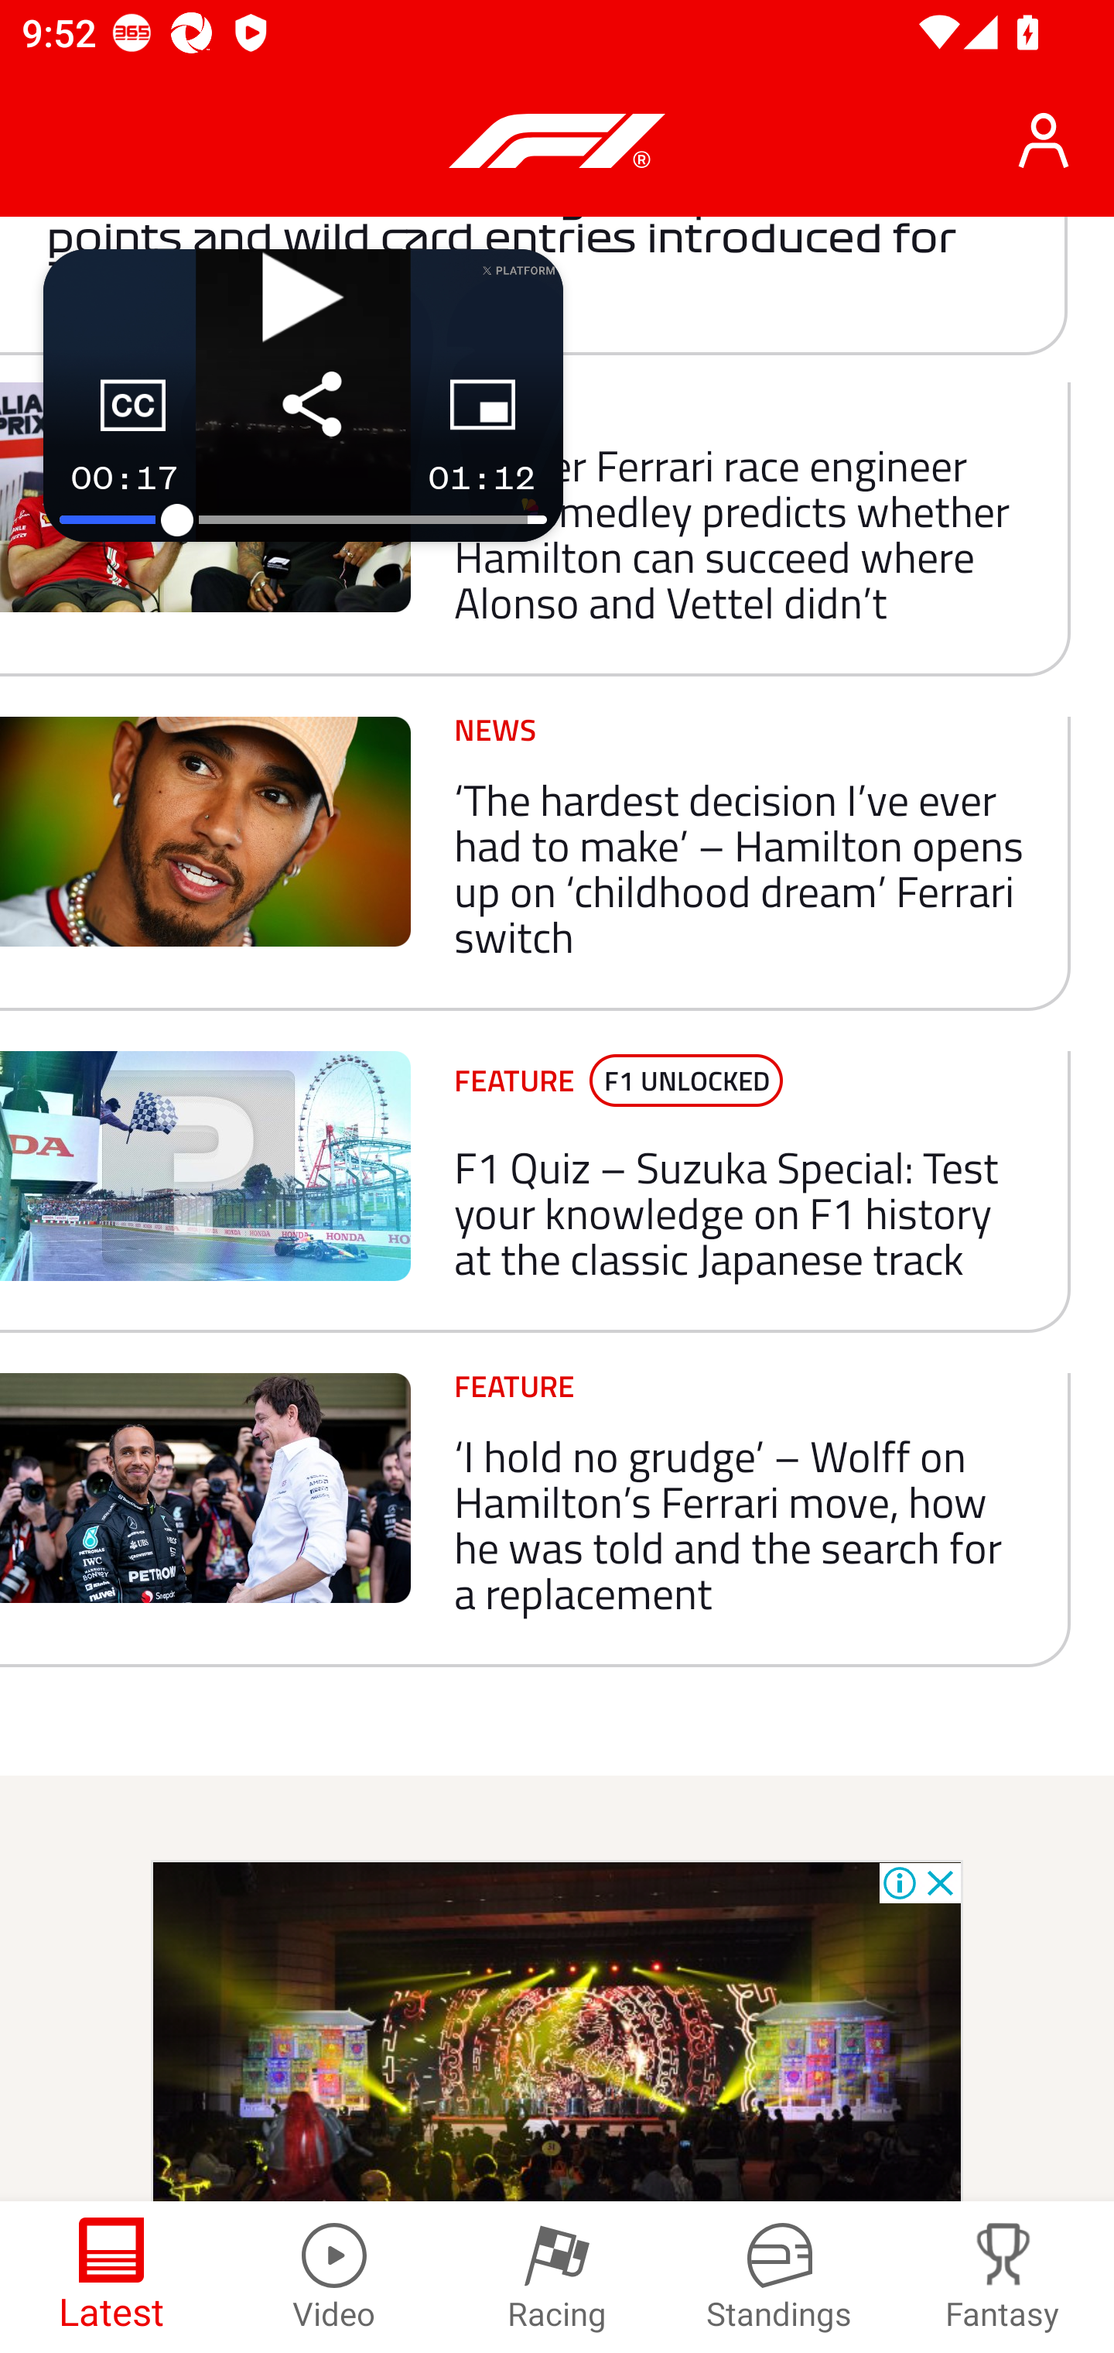  What do you see at coordinates (1003, 2277) in the screenshot?
I see `Fantasy` at bounding box center [1003, 2277].